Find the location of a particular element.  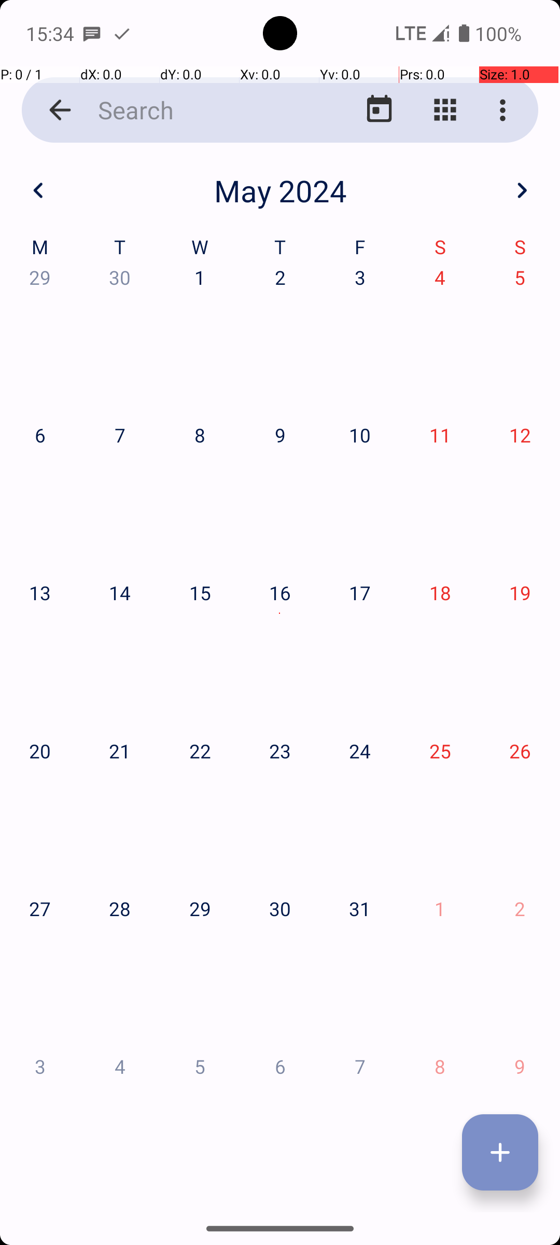

MARCH is located at coordinates (461, 254).